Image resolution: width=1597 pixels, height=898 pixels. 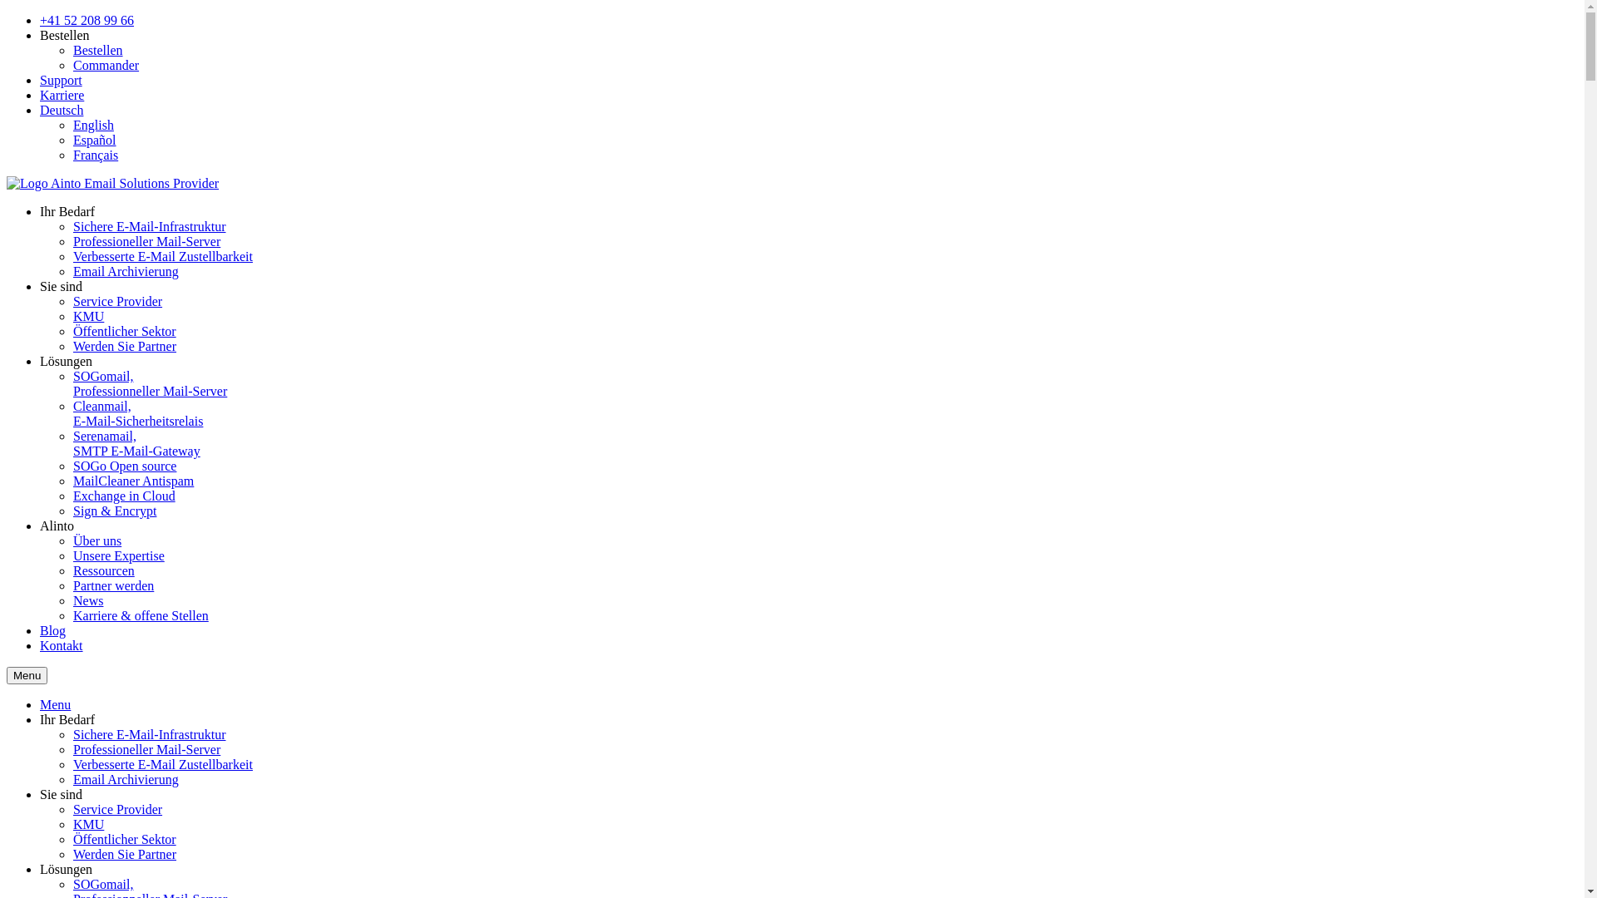 What do you see at coordinates (138, 414) in the screenshot?
I see `Cleanmail,
E-Mail-Sicherheitsrelais` at bounding box center [138, 414].